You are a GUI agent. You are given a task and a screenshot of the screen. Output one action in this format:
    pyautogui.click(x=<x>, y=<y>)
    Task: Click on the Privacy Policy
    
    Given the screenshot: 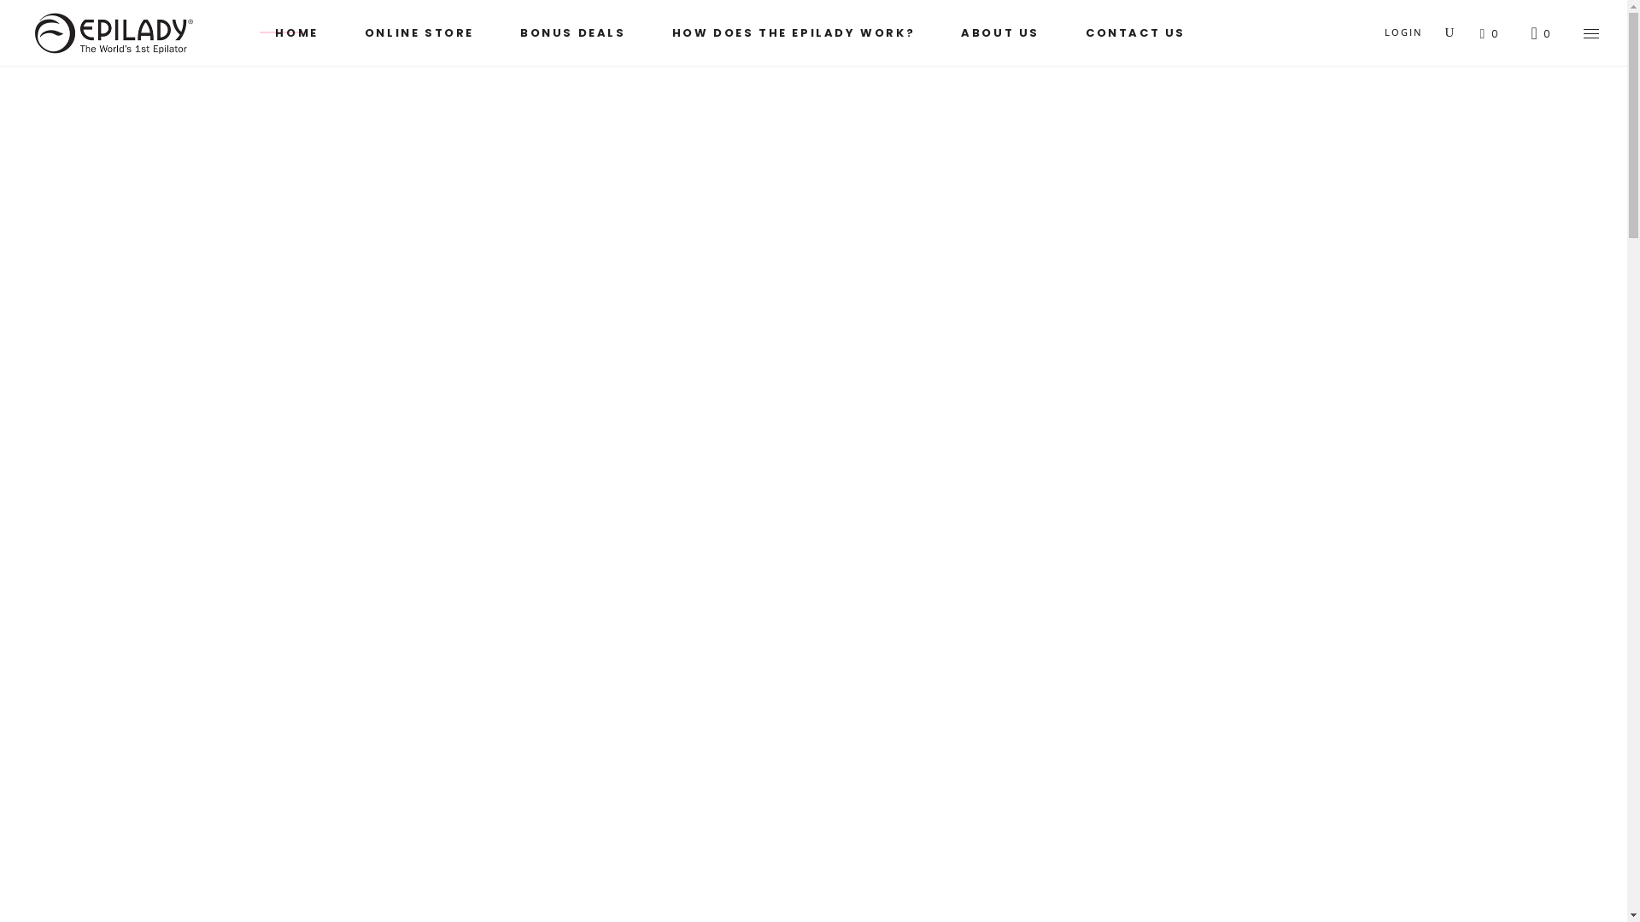 What is the action you would take?
    pyautogui.click(x=866, y=703)
    